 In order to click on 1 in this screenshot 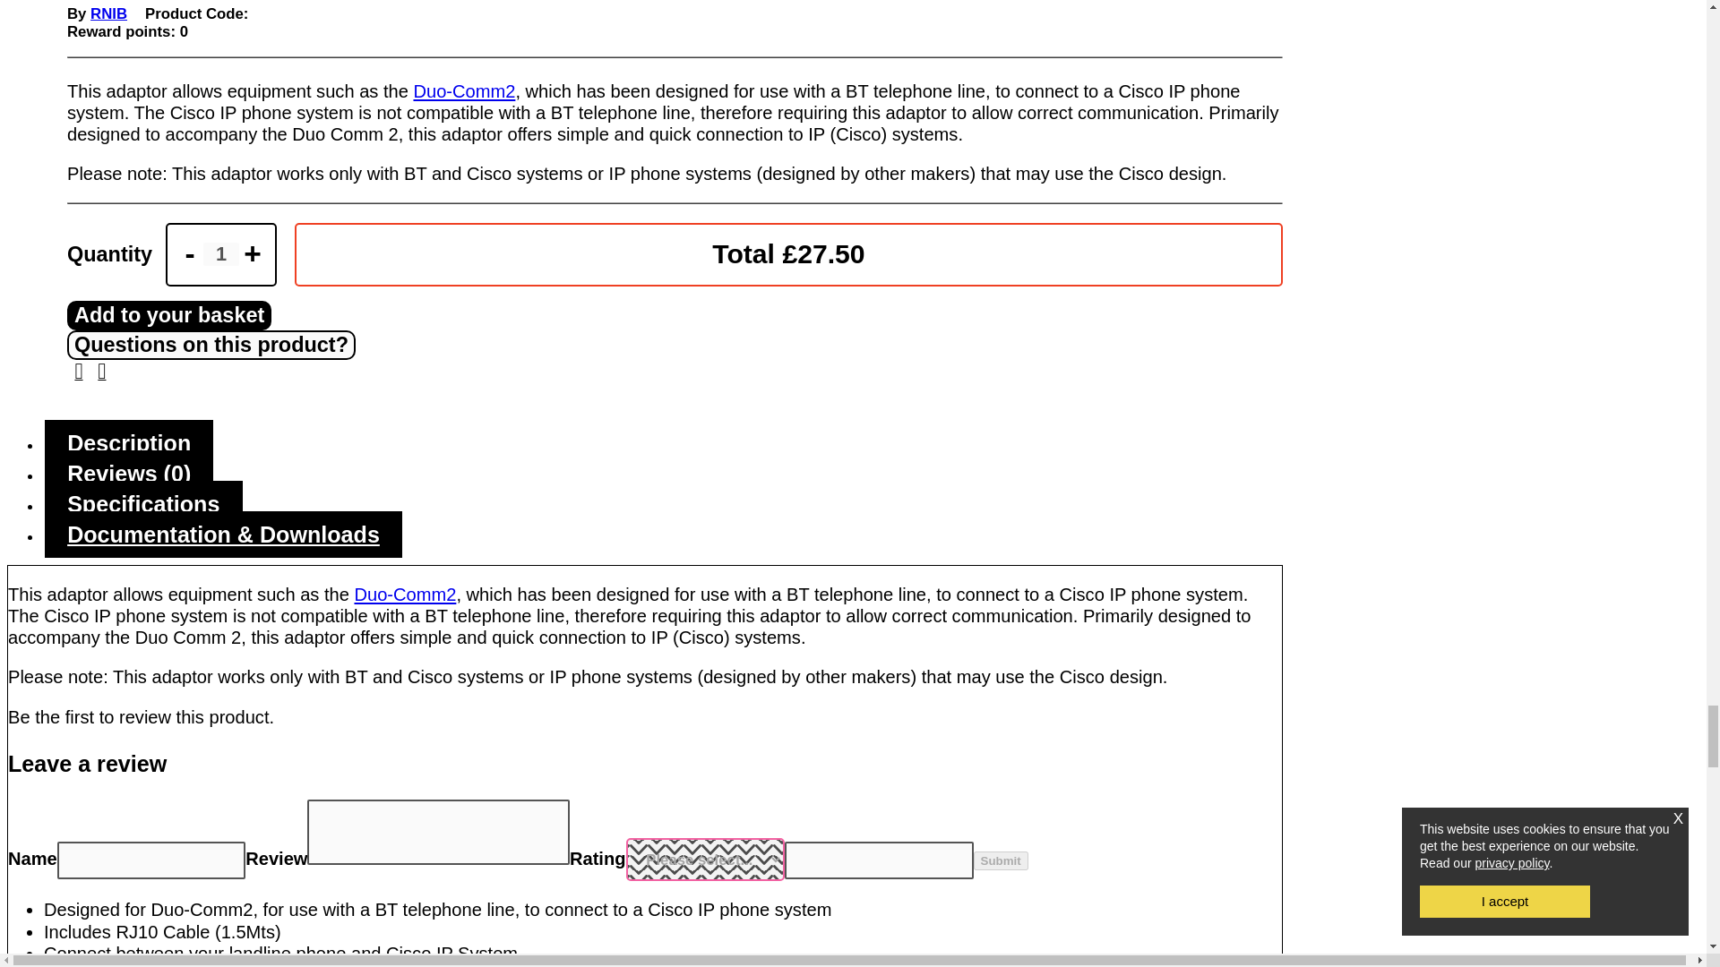, I will do `click(220, 254)`.